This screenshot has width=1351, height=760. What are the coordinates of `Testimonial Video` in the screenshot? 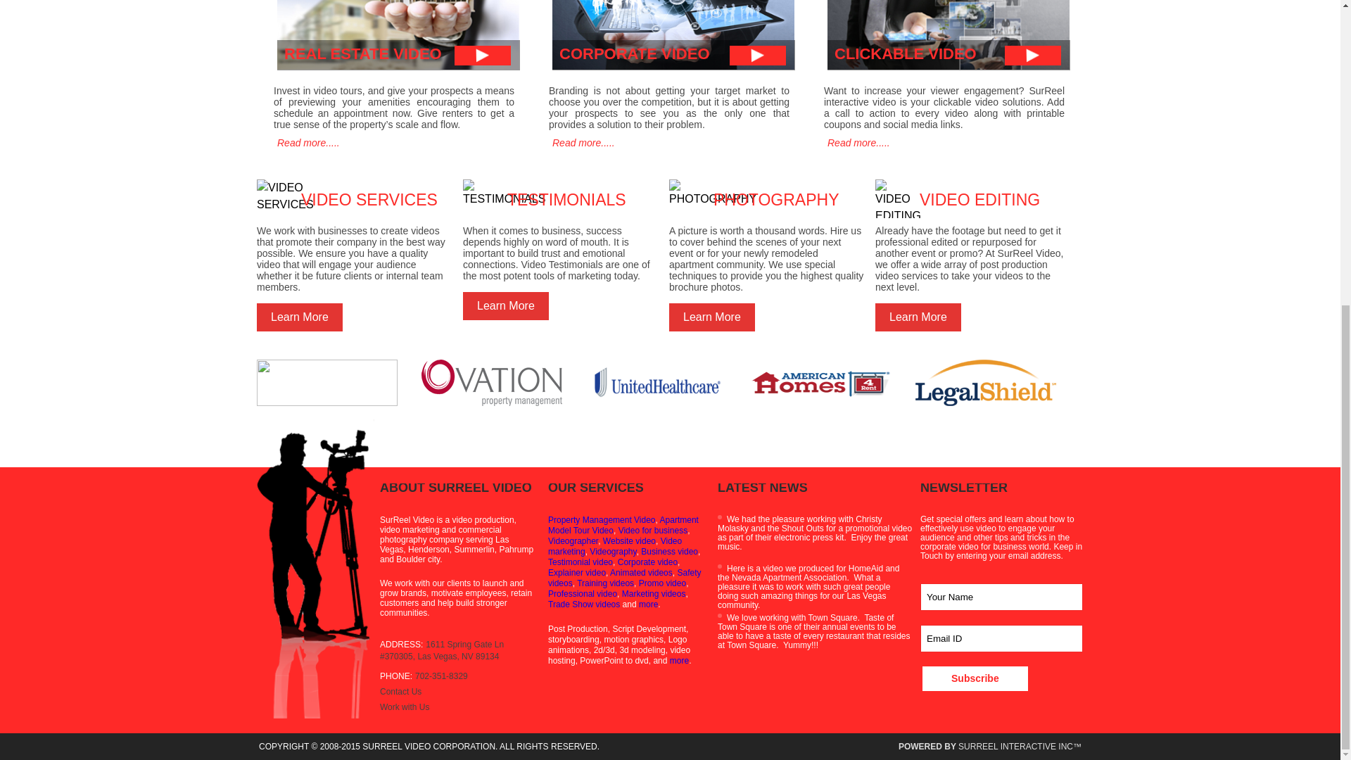 It's located at (581, 562).